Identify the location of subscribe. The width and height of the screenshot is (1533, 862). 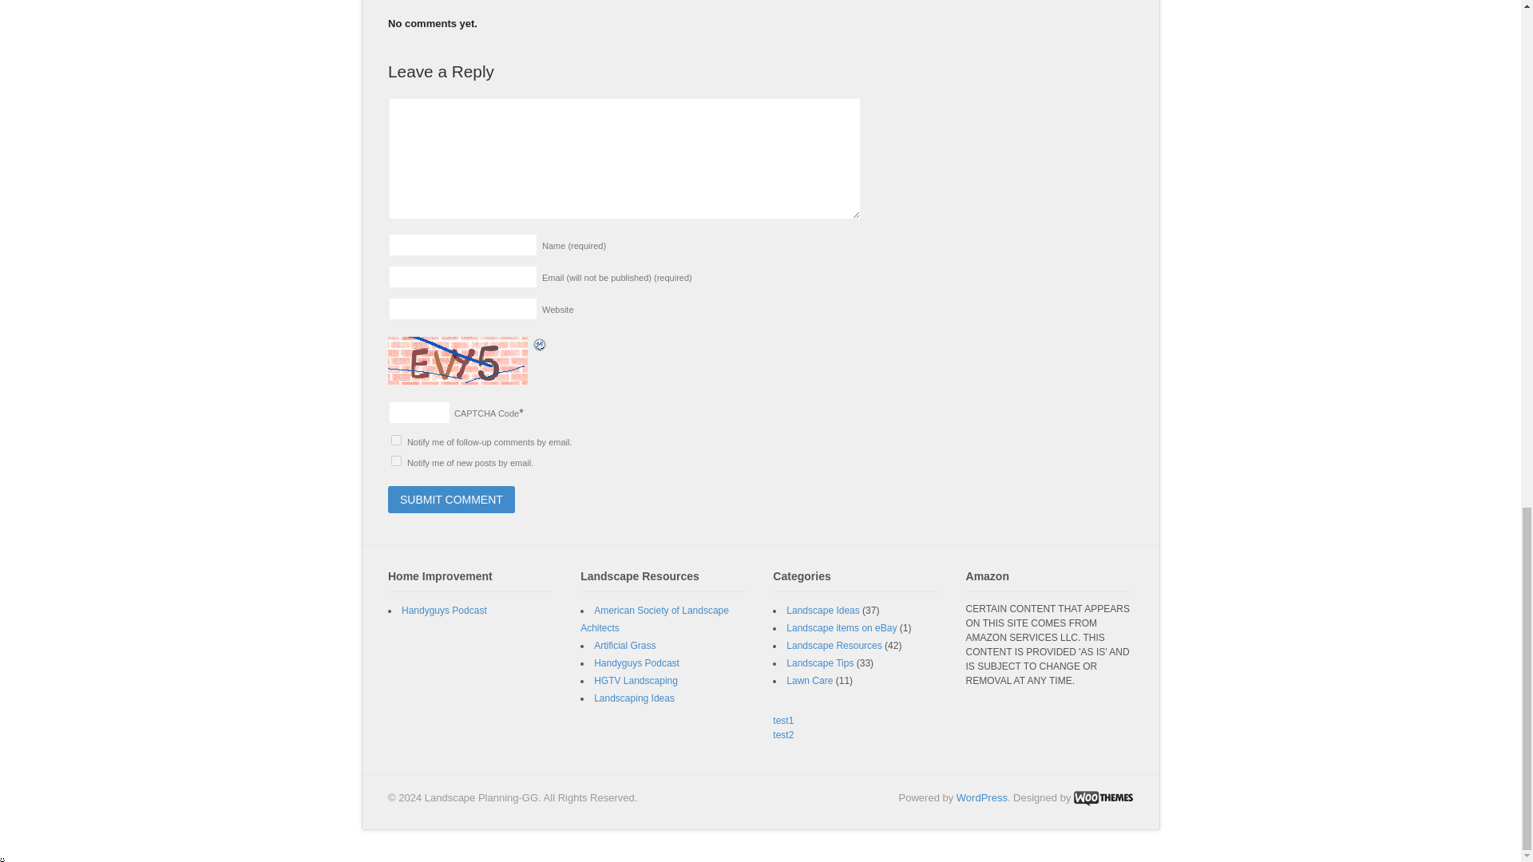
(396, 441).